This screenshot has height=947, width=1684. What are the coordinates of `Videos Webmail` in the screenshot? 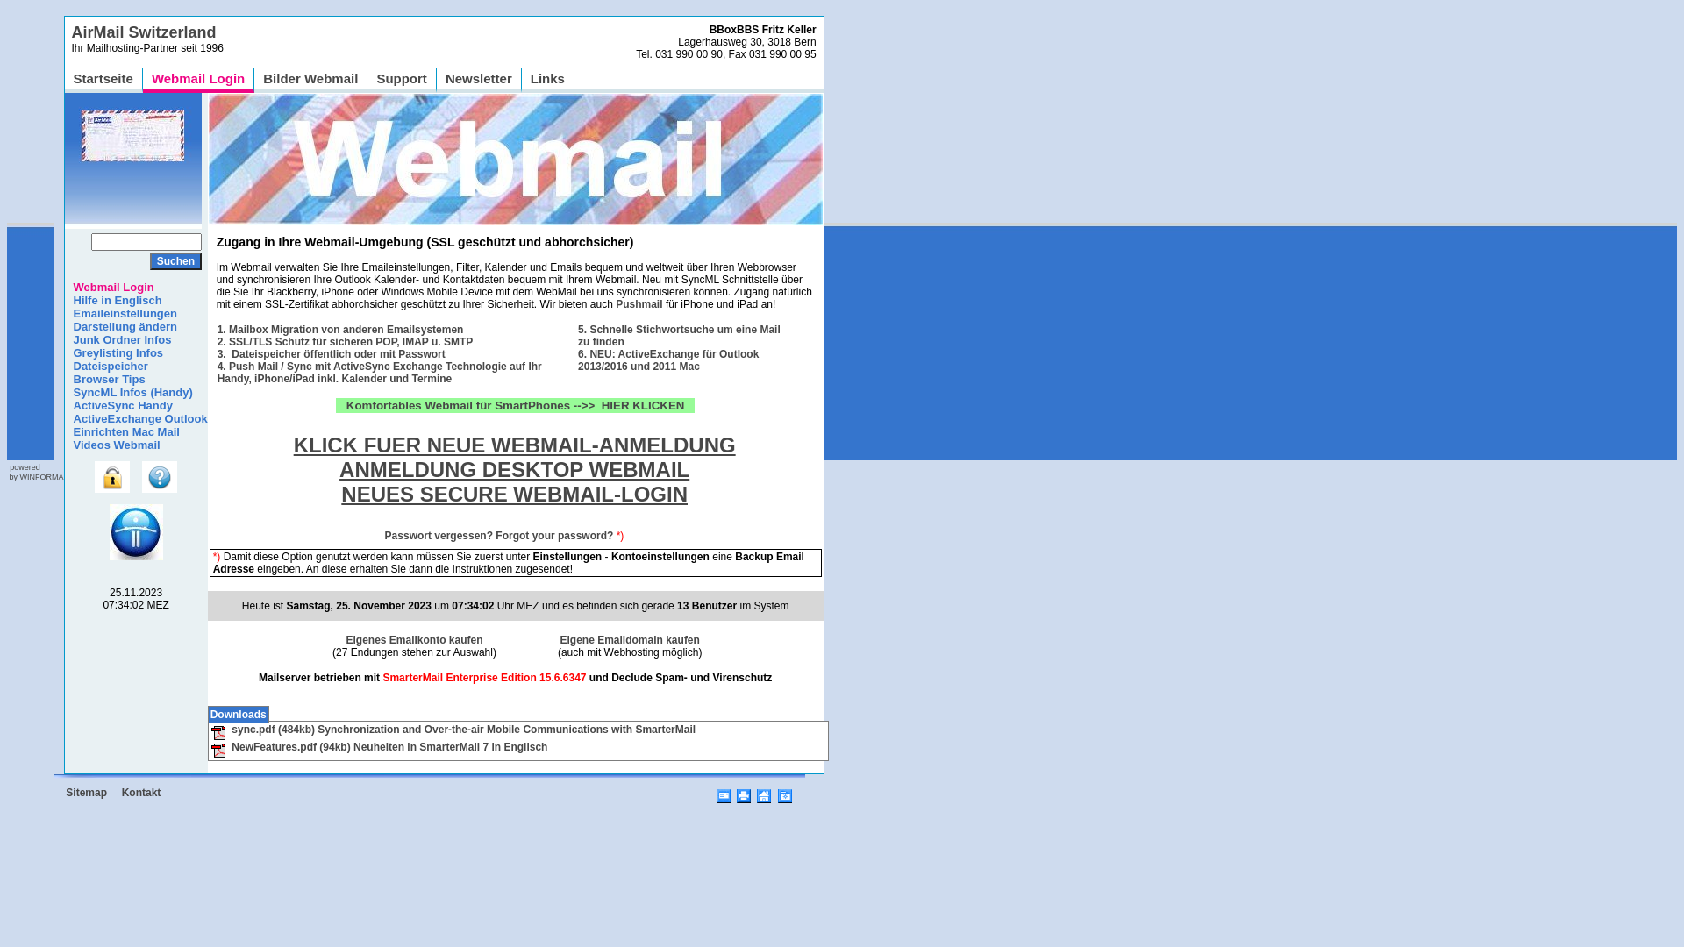 It's located at (112, 445).